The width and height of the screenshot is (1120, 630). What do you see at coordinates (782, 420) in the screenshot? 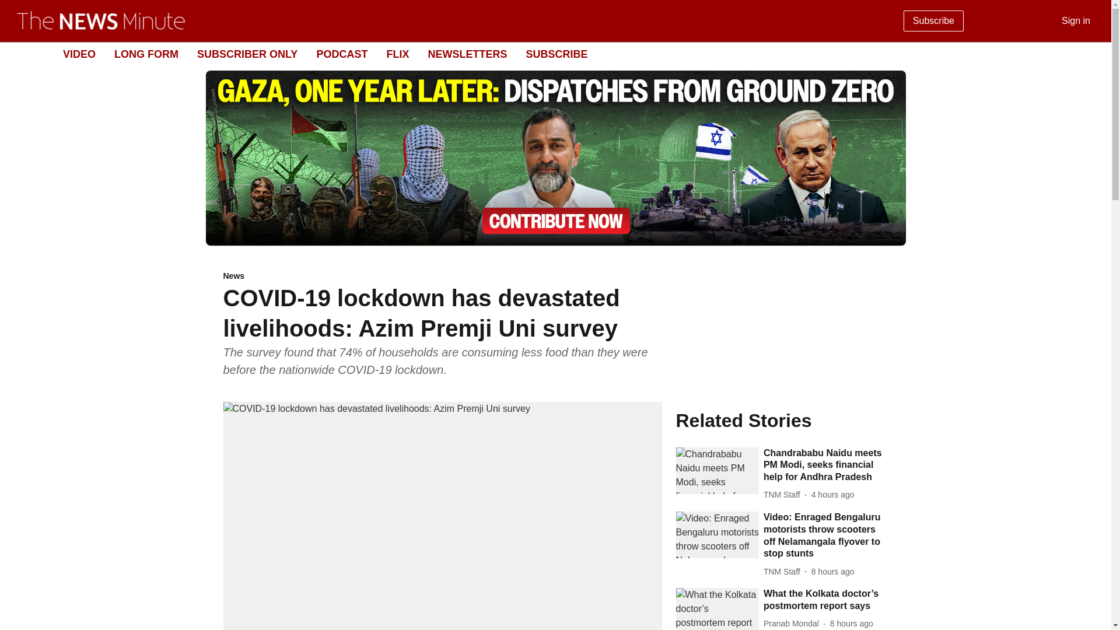
I see `Related Stories` at bounding box center [782, 420].